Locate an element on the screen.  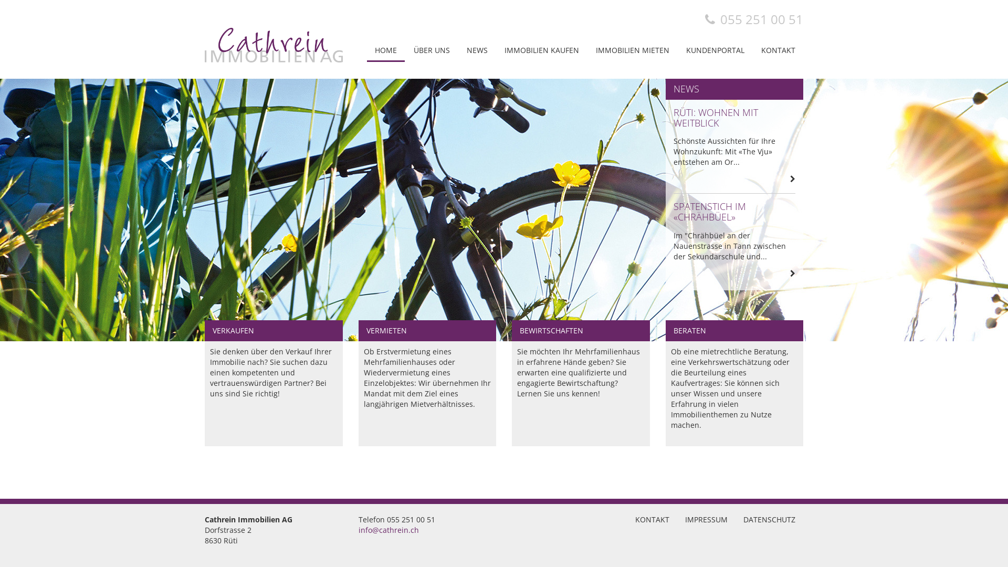
KONTAKT is located at coordinates (778, 51).